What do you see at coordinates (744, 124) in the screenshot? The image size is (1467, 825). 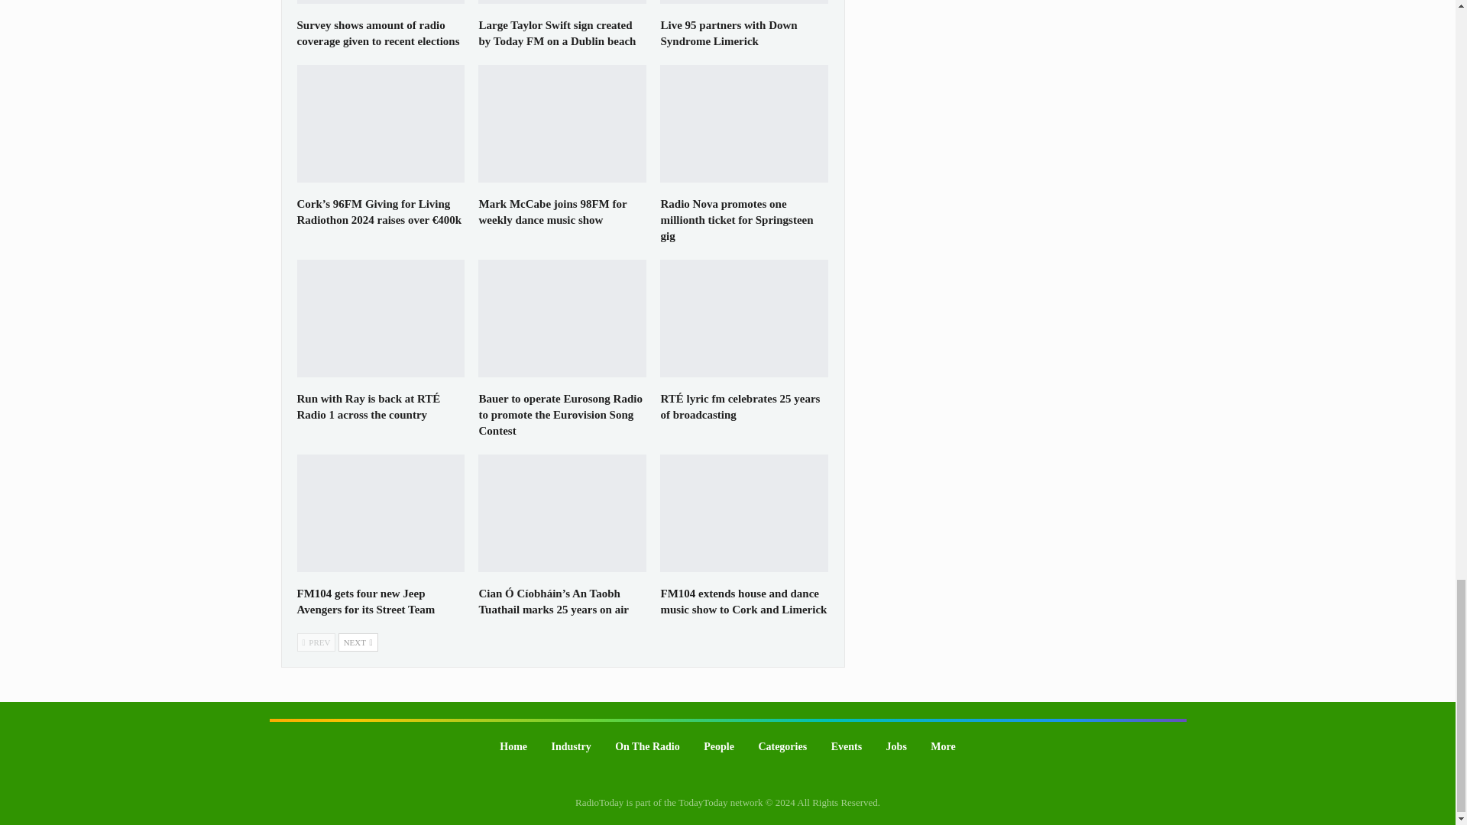 I see `Radio Nova promotes one millionth ticket for Springsteen gig` at bounding box center [744, 124].